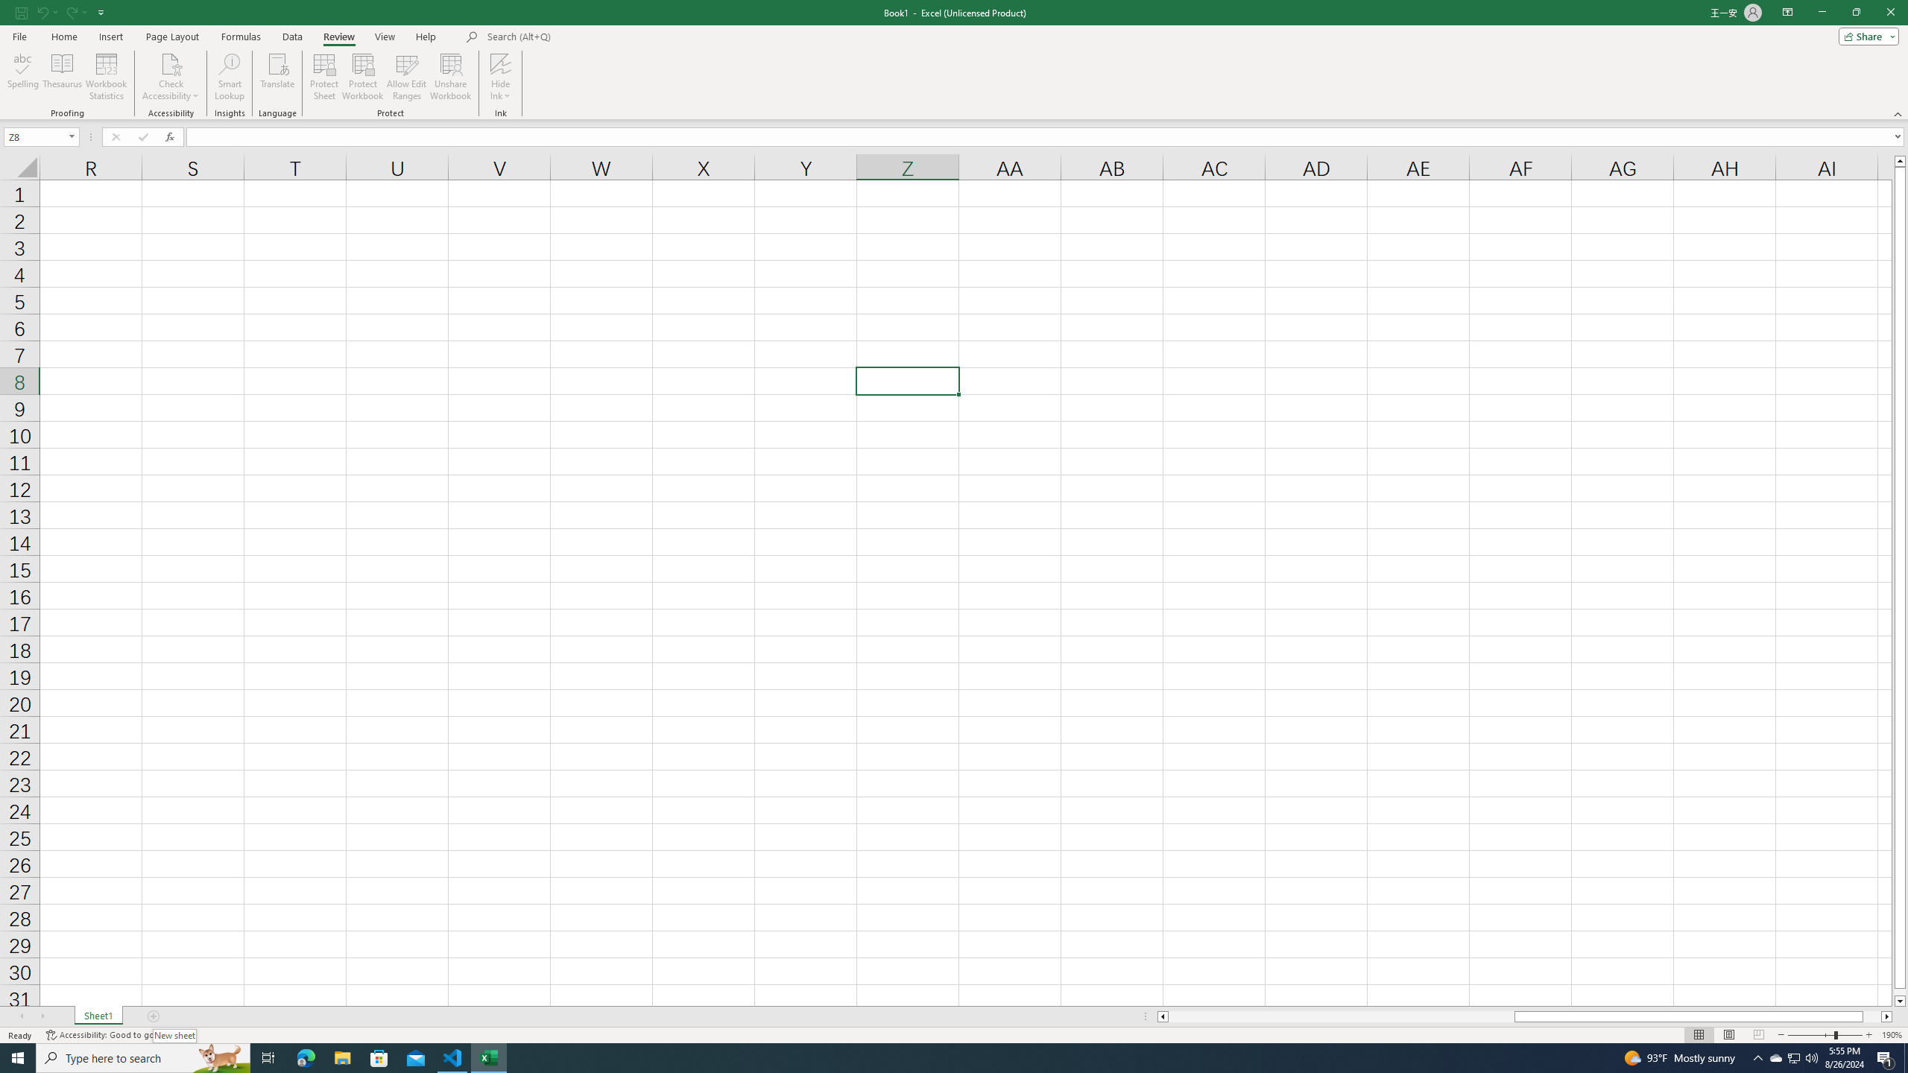 Image resolution: width=1908 pixels, height=1073 pixels. Describe the element at coordinates (230, 77) in the screenshot. I see `Smart Lookup` at that location.